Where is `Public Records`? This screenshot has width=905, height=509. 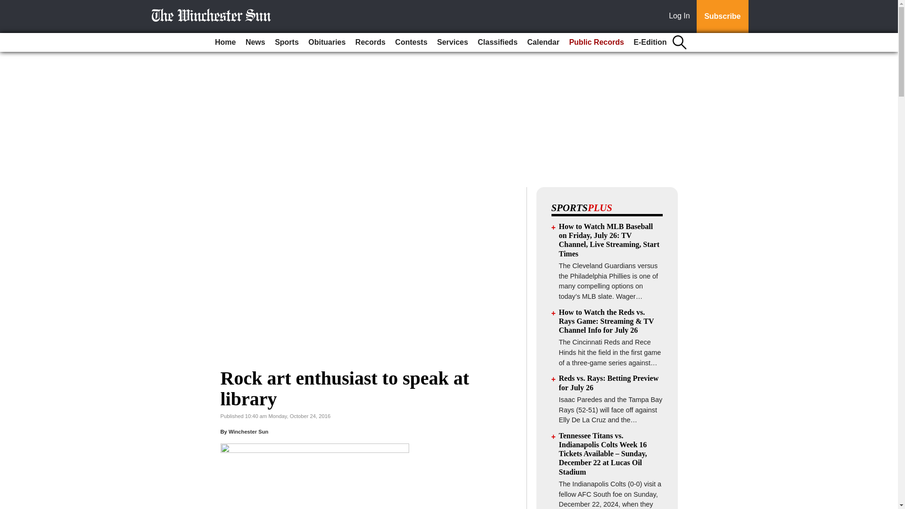
Public Records is located at coordinates (596, 42).